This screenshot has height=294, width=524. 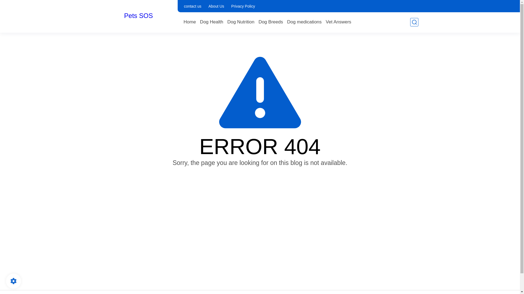 I want to click on Home, so click(x=189, y=22).